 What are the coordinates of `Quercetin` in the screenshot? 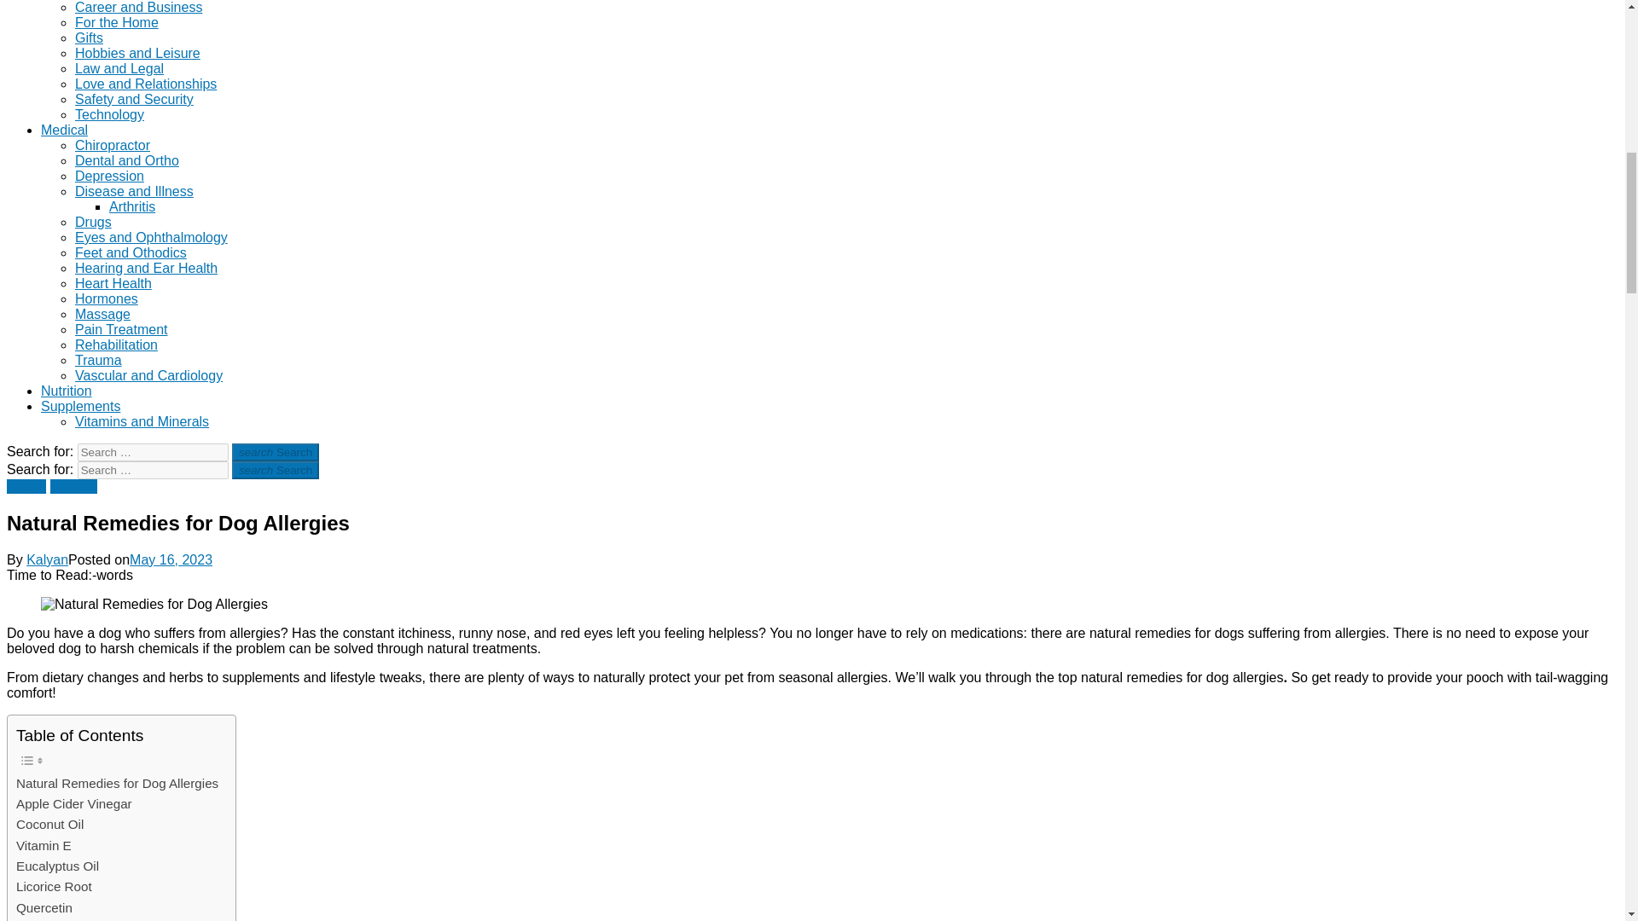 It's located at (44, 907).